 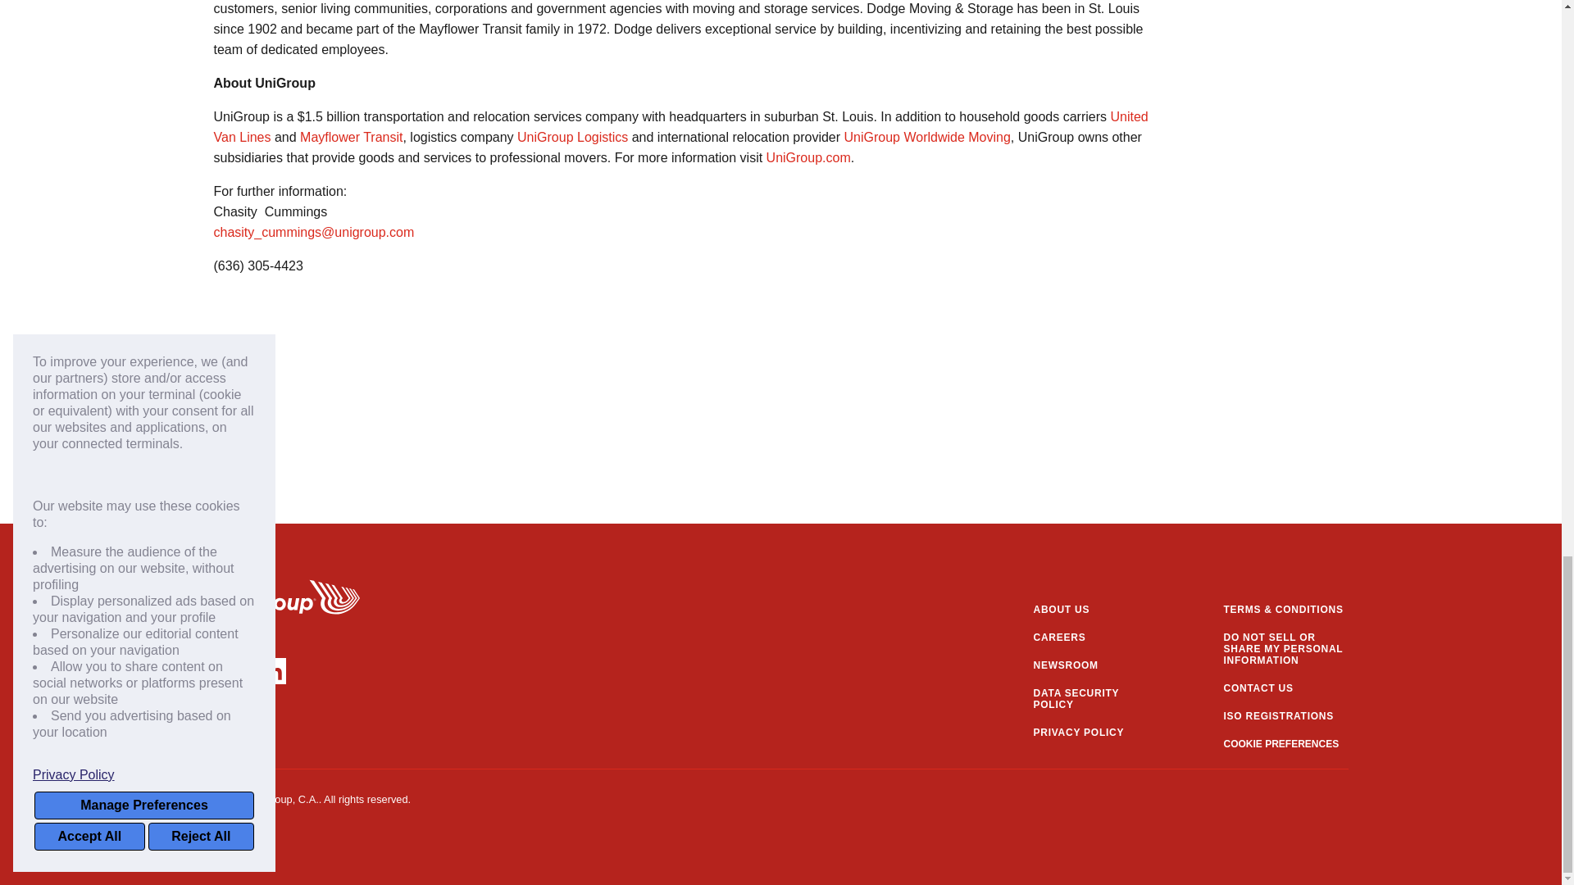 What do you see at coordinates (680, 126) in the screenshot?
I see `United Van Lines` at bounding box center [680, 126].